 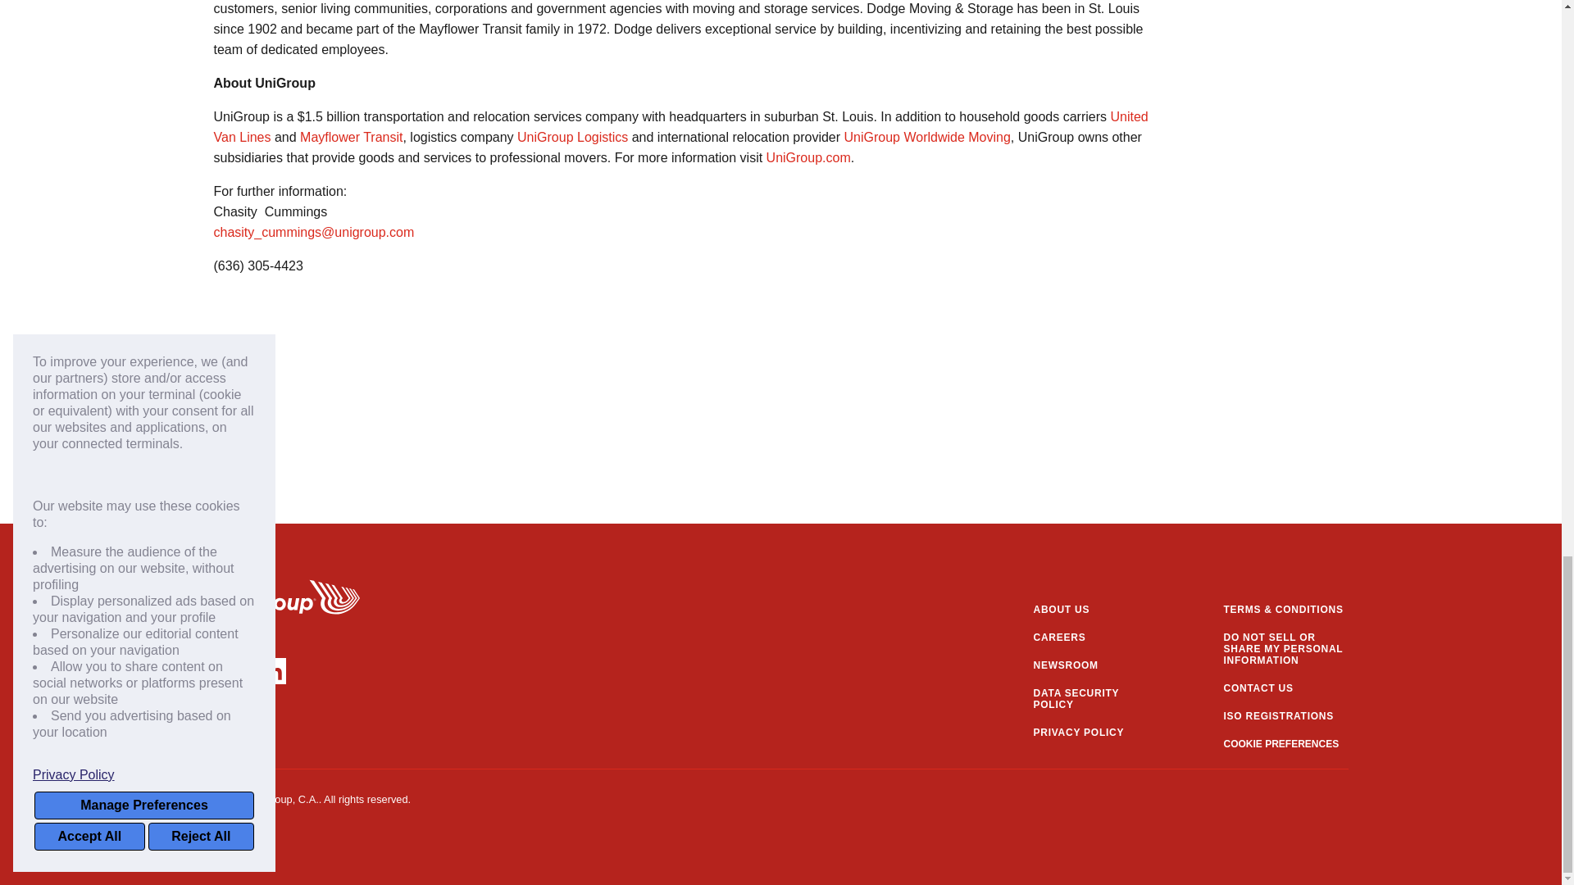 What do you see at coordinates (680, 126) in the screenshot?
I see `United Van Lines` at bounding box center [680, 126].